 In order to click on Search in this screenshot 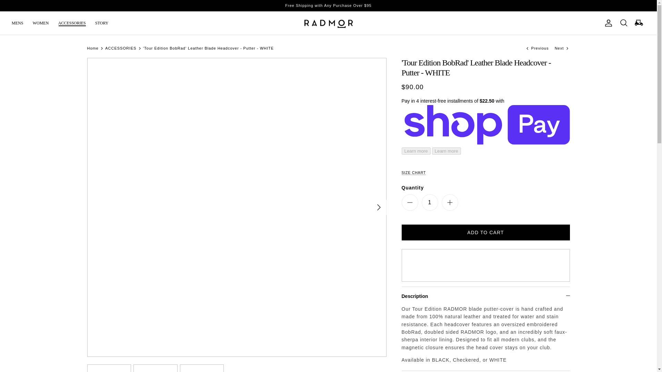, I will do `click(623, 23)`.